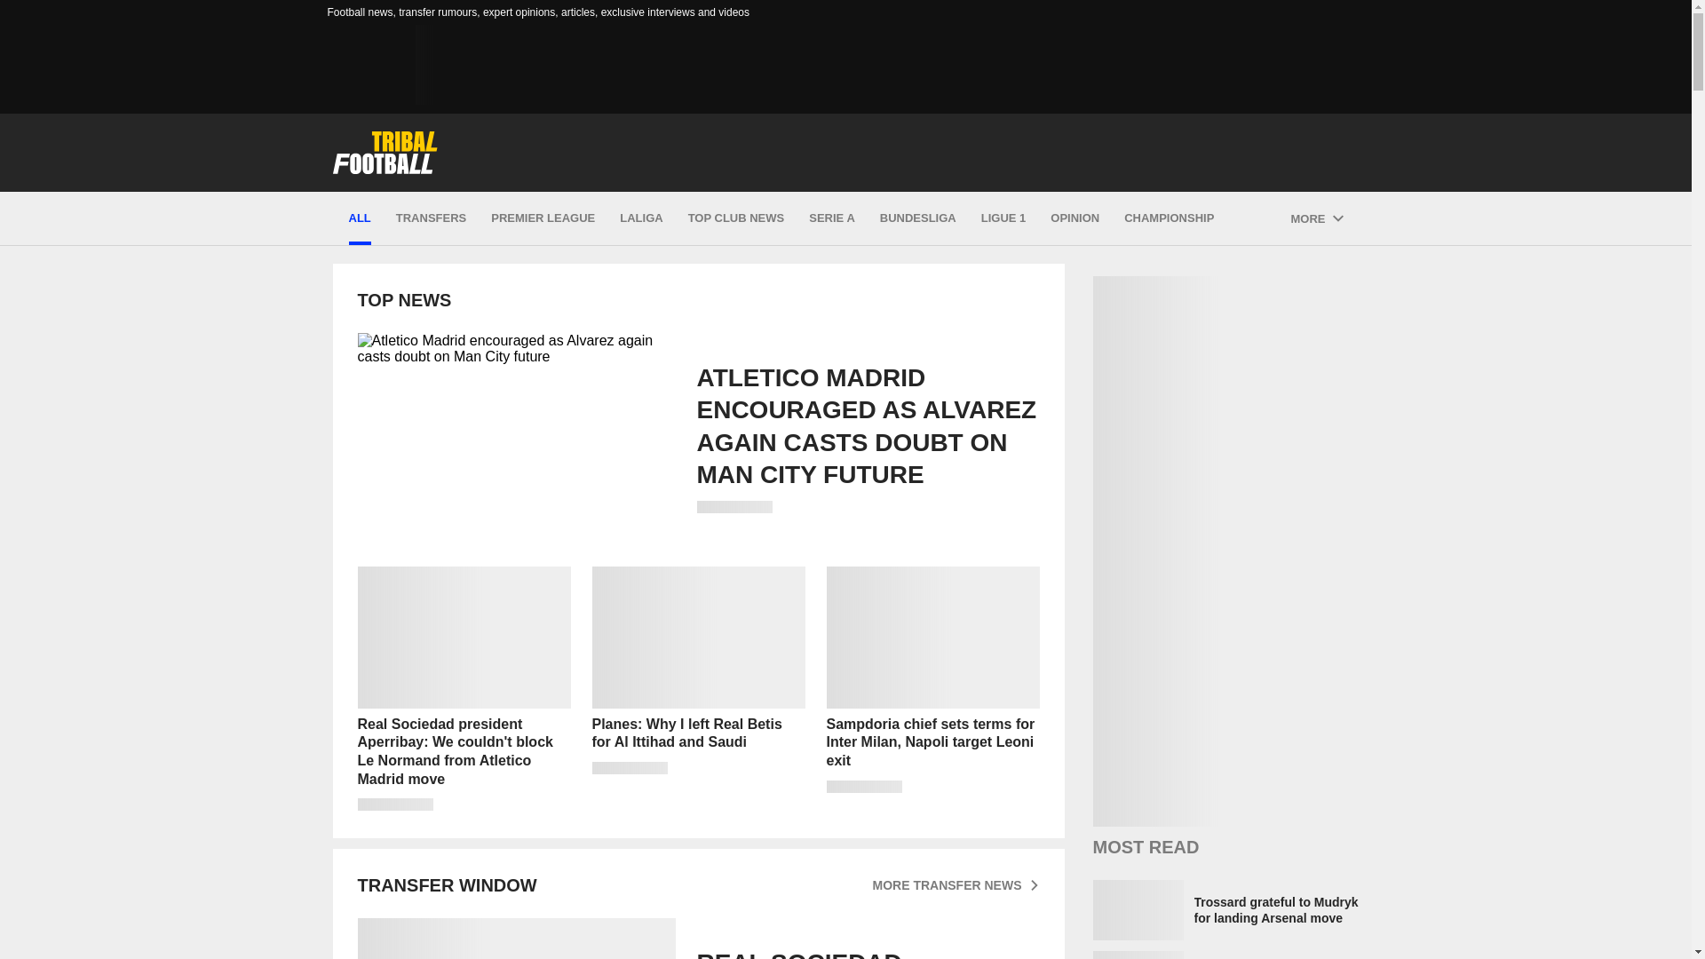  Describe the element at coordinates (430, 218) in the screenshot. I see `TRANSFERS` at that location.